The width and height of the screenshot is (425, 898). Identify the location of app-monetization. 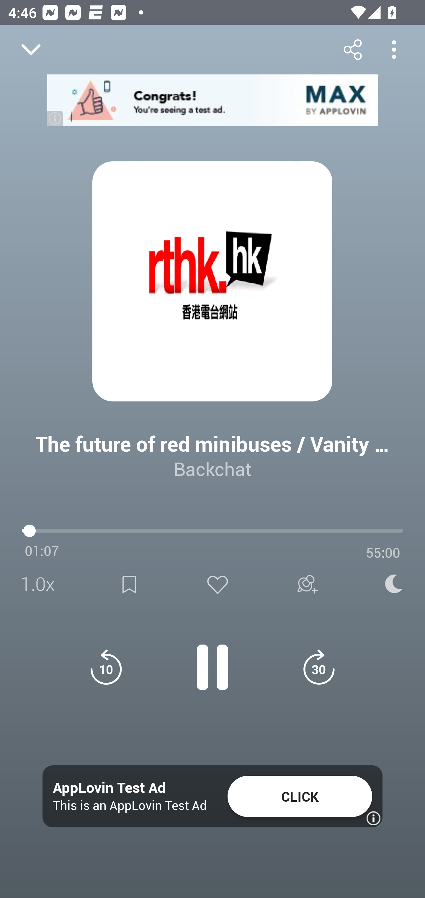
(212, 100).